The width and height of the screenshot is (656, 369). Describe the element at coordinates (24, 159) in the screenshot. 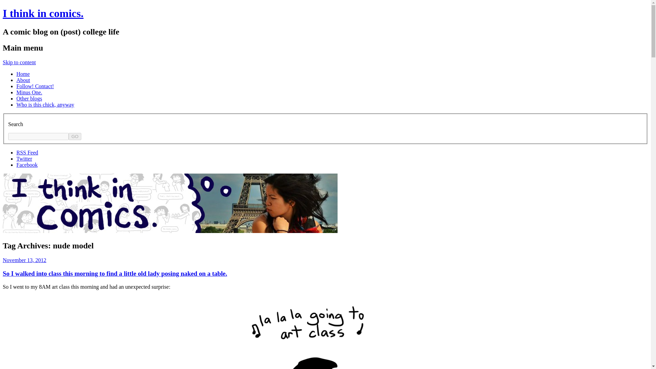

I see `Twitter` at that location.